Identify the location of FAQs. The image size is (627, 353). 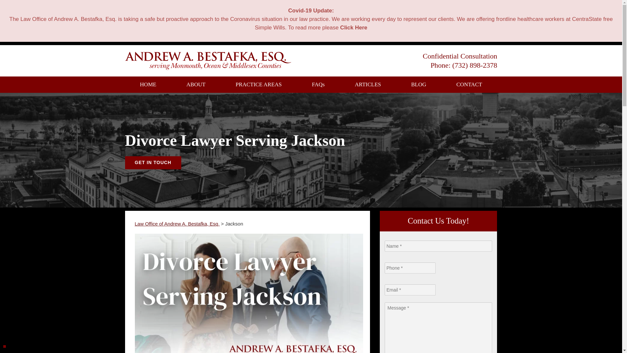
(318, 85).